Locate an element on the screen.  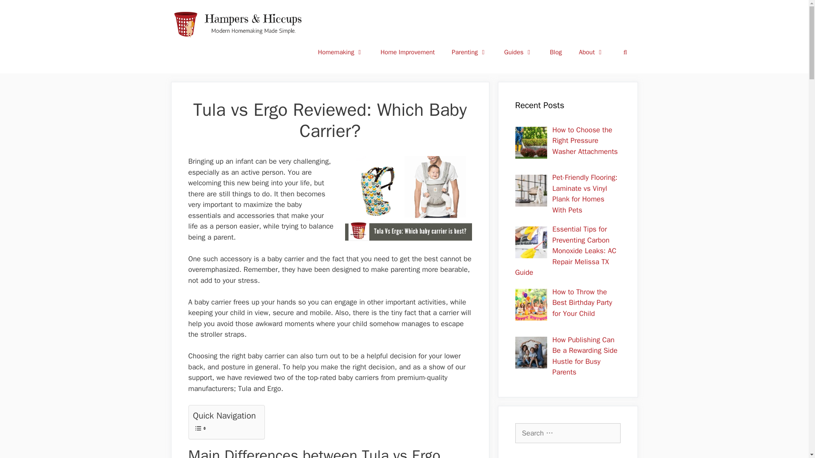
Hampers and Hiccups is located at coordinates (240, 24).